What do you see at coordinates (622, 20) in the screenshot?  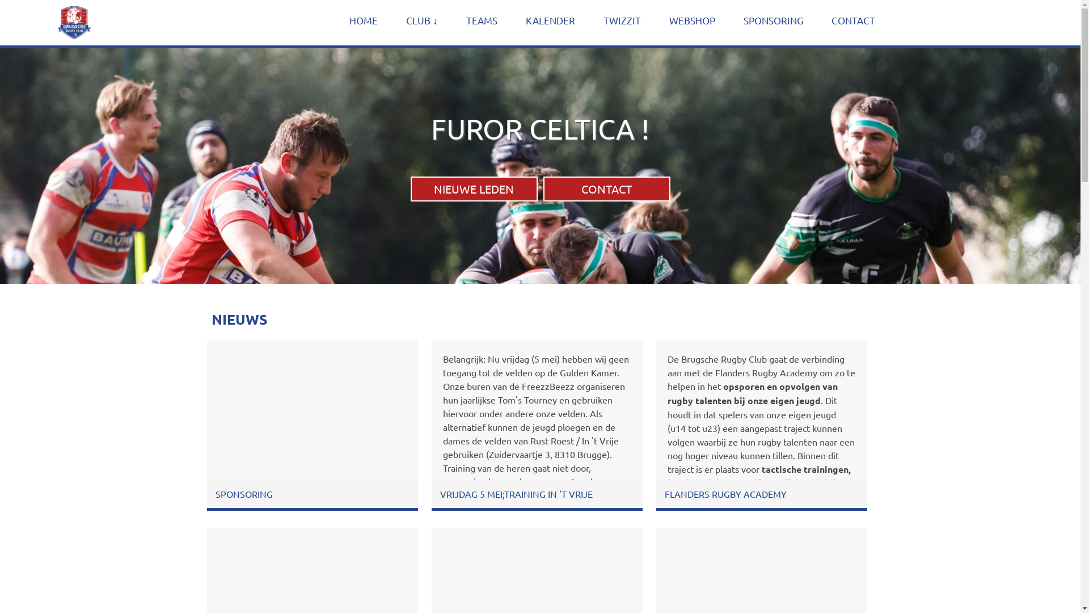 I see `TWIZZIT` at bounding box center [622, 20].